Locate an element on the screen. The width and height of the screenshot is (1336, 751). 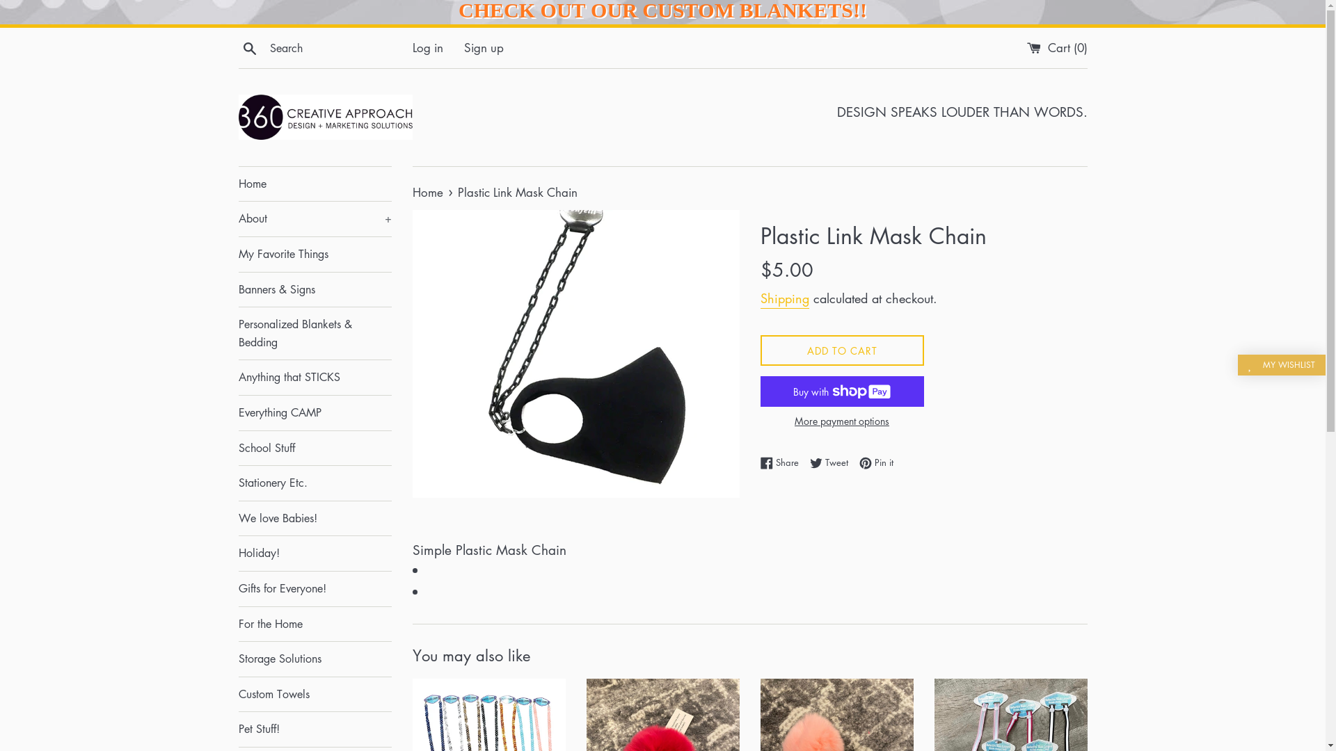
Storage Solutions is located at coordinates (315, 659).